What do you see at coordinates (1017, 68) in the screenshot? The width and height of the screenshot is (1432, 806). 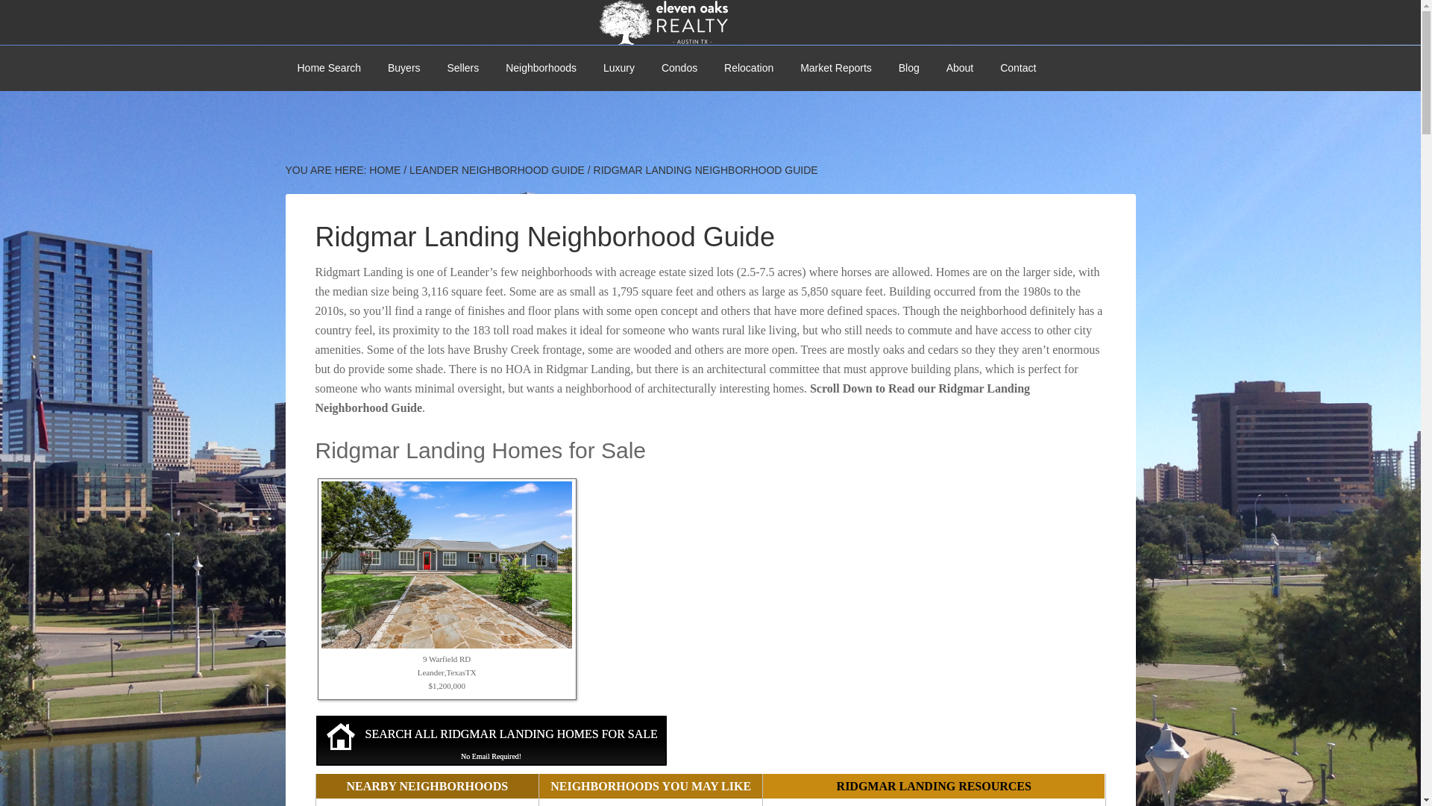 I see `How to Contact Eleven Oaks Realty` at bounding box center [1017, 68].